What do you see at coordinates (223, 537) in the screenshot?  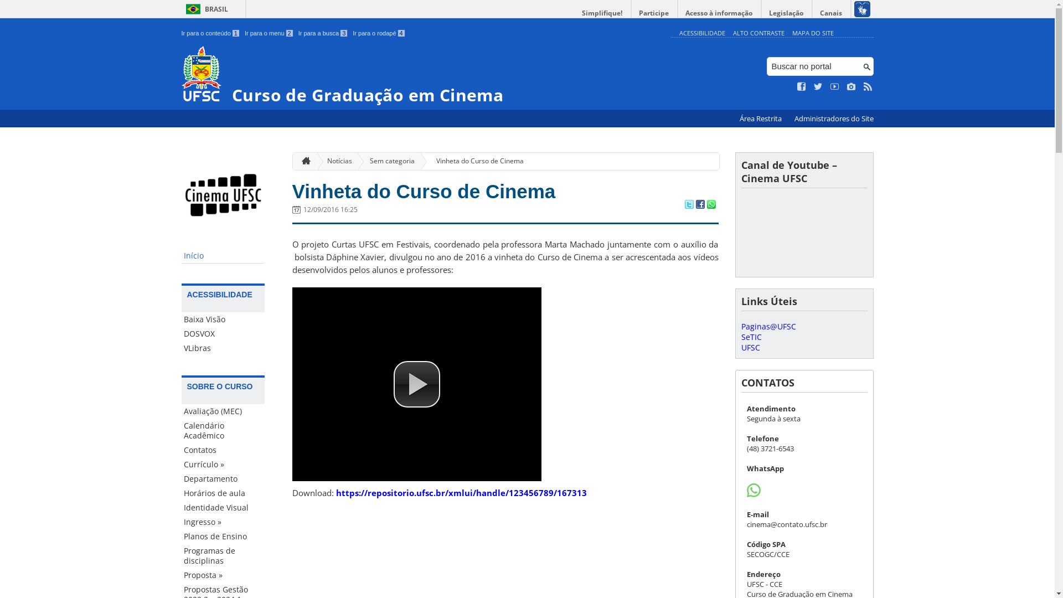 I see `Planos de Ensino` at bounding box center [223, 537].